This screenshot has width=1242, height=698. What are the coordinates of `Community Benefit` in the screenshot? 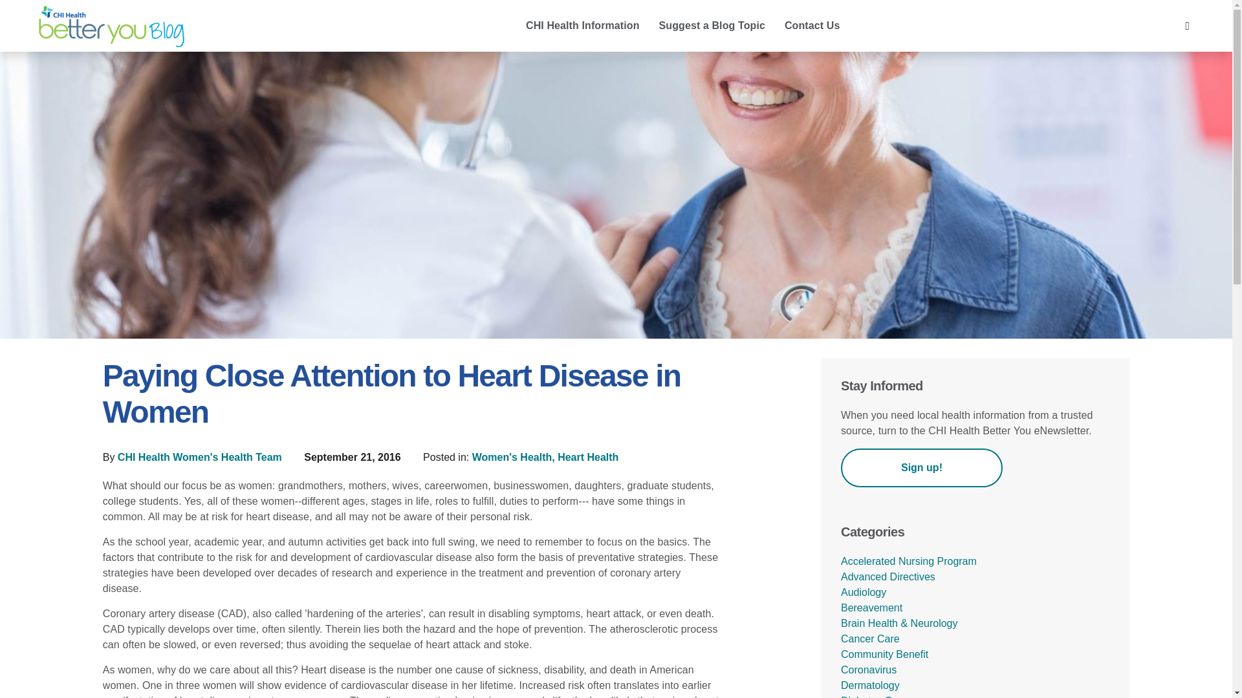 It's located at (884, 654).